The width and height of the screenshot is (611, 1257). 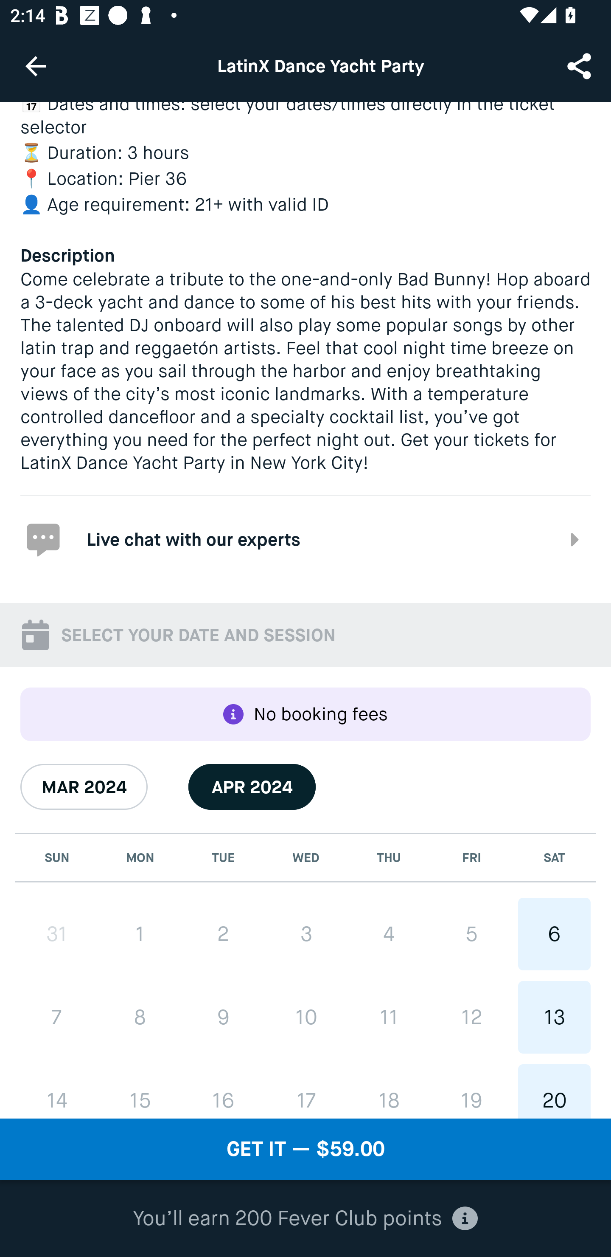 I want to click on 9, so click(x=223, y=1017).